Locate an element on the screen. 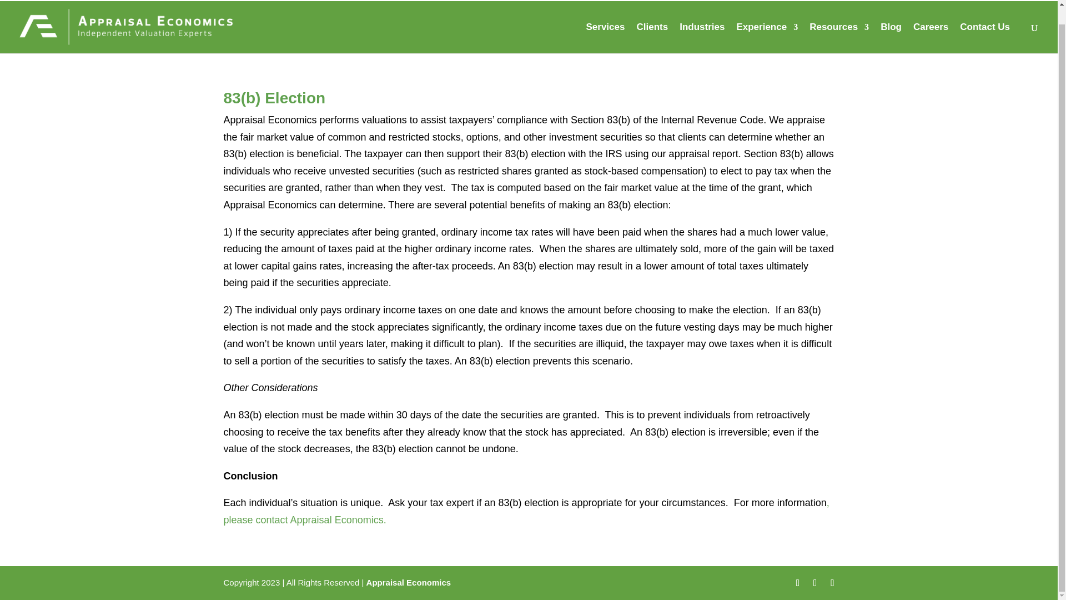 The height and width of the screenshot is (600, 1066). Resources is located at coordinates (838, 38).